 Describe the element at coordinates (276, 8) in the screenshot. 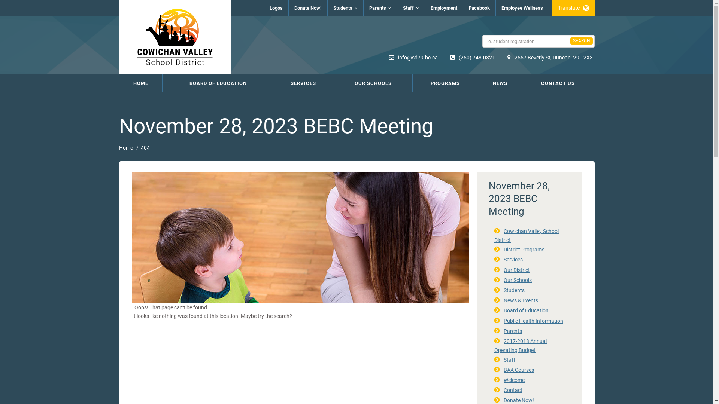

I see `Logos` at that location.